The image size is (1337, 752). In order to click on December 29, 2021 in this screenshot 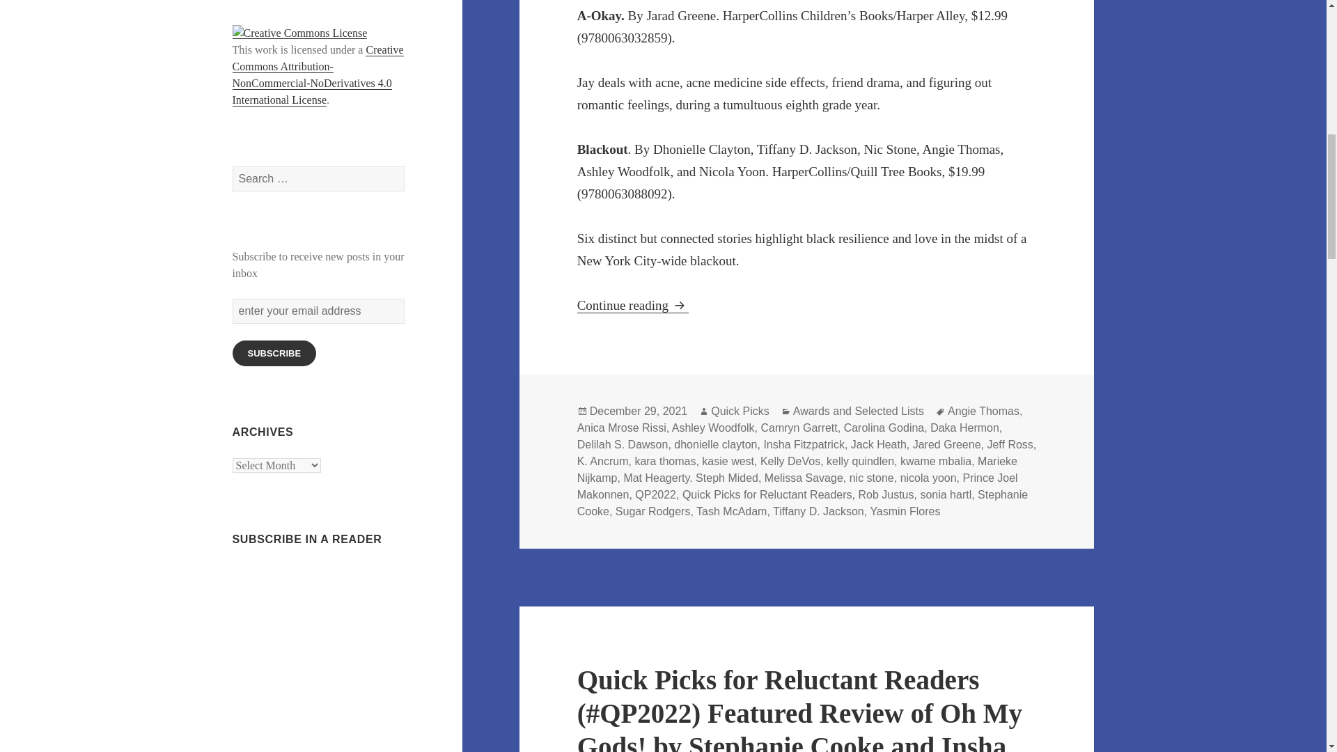, I will do `click(639, 412)`.